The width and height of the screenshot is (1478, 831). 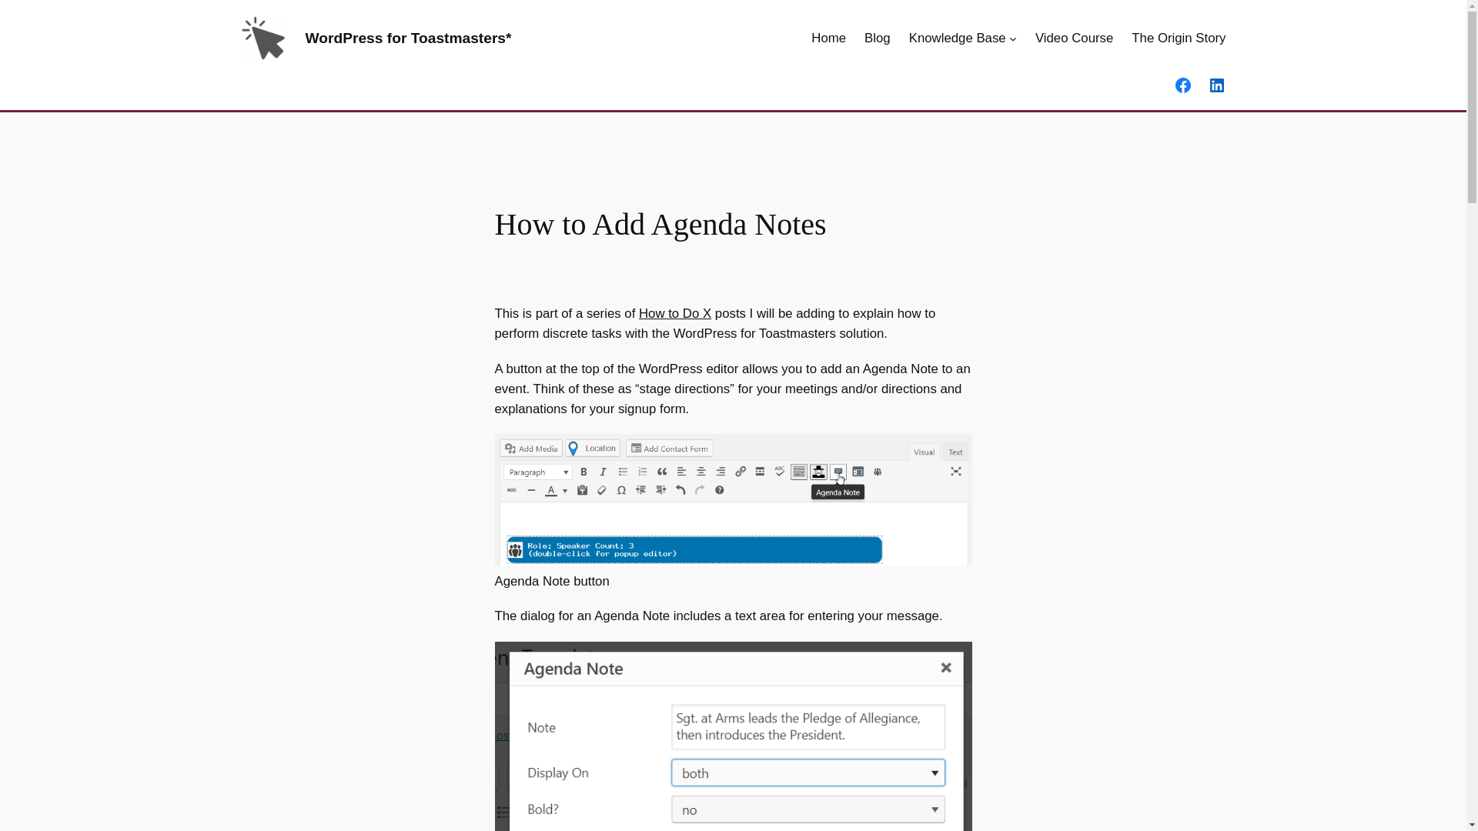 What do you see at coordinates (674, 313) in the screenshot?
I see `How to Do X` at bounding box center [674, 313].